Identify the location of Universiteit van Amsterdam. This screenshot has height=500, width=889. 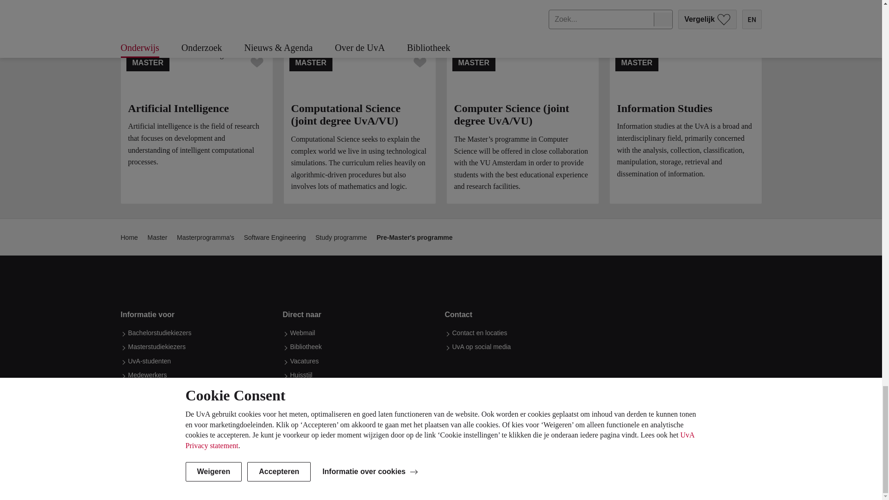
(204, 281).